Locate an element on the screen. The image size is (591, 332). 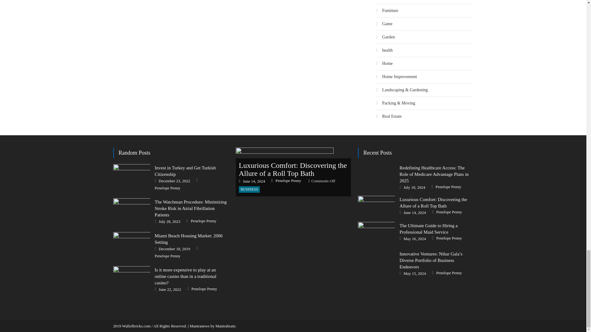
Miami Beach Housing Market: 2006 Setting is located at coordinates (132, 245).